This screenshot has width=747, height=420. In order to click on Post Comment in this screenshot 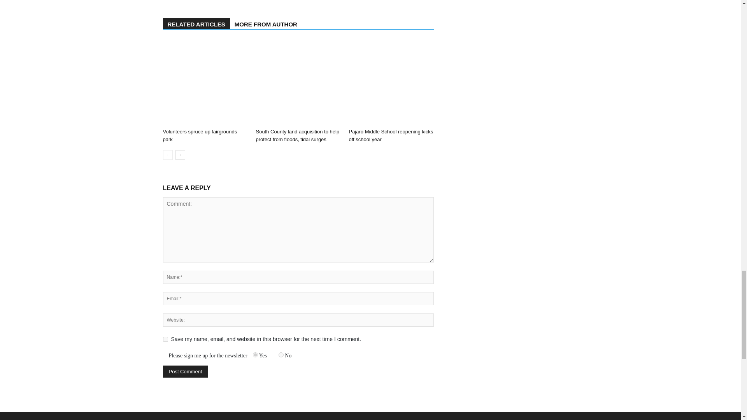, I will do `click(185, 371)`.